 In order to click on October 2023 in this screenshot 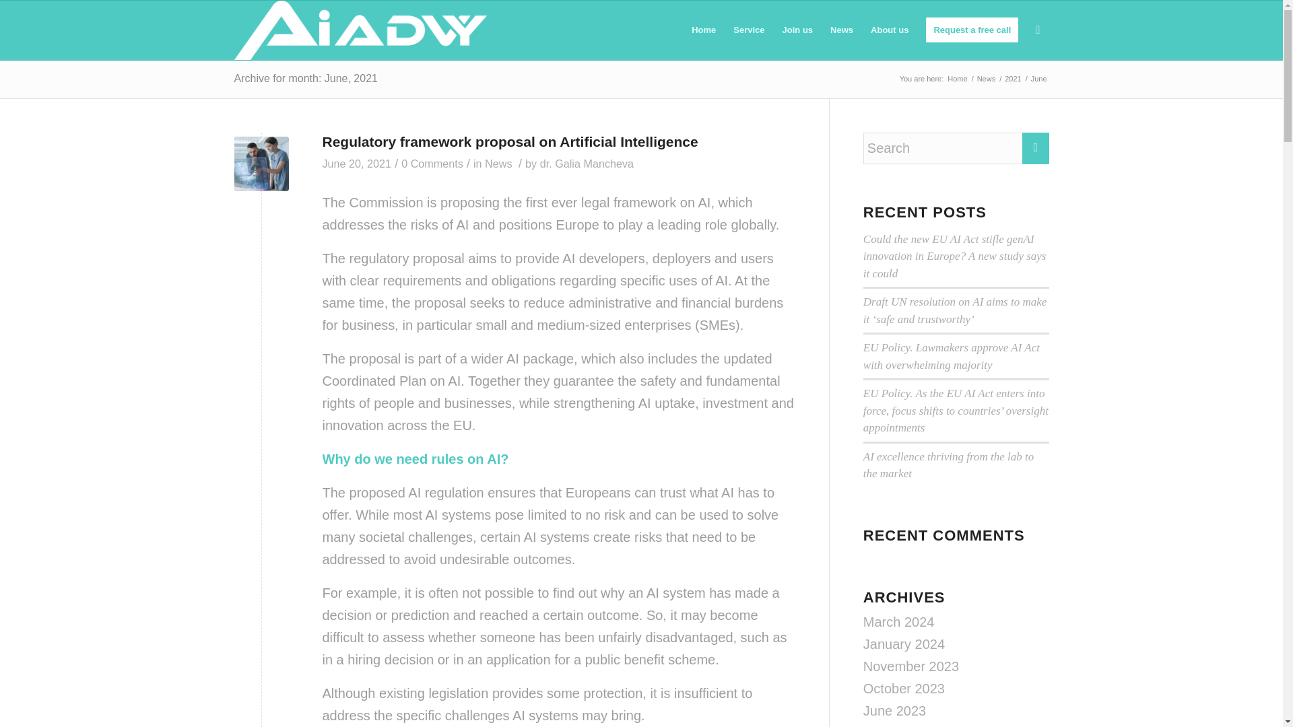, I will do `click(904, 688)`.